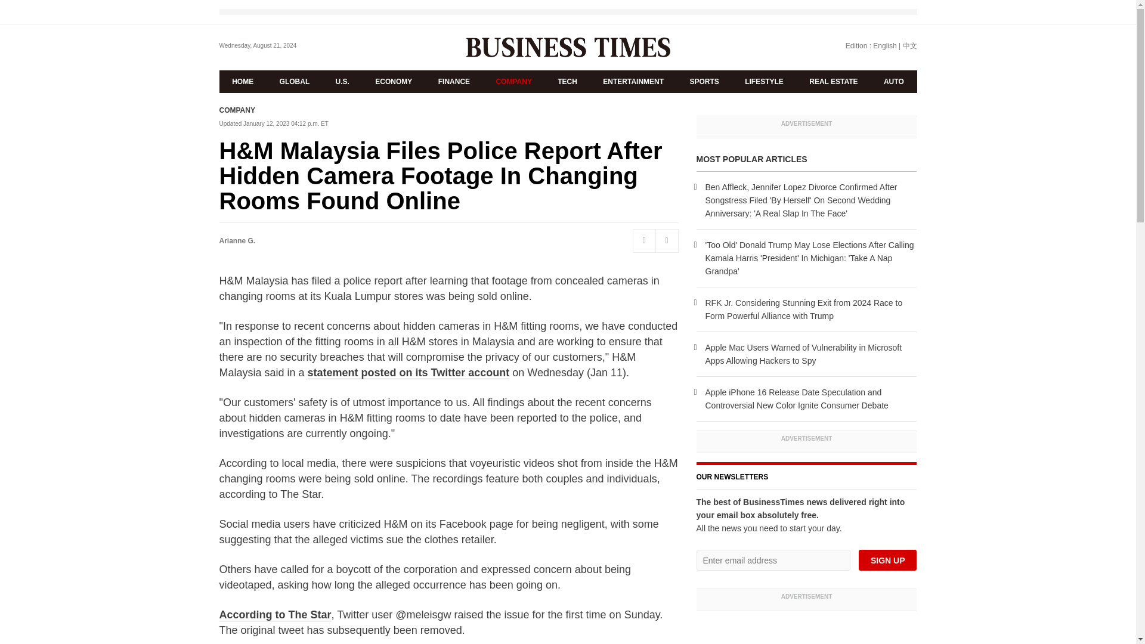 The image size is (1145, 644). Describe the element at coordinates (342, 81) in the screenshot. I see `U.S.` at that location.